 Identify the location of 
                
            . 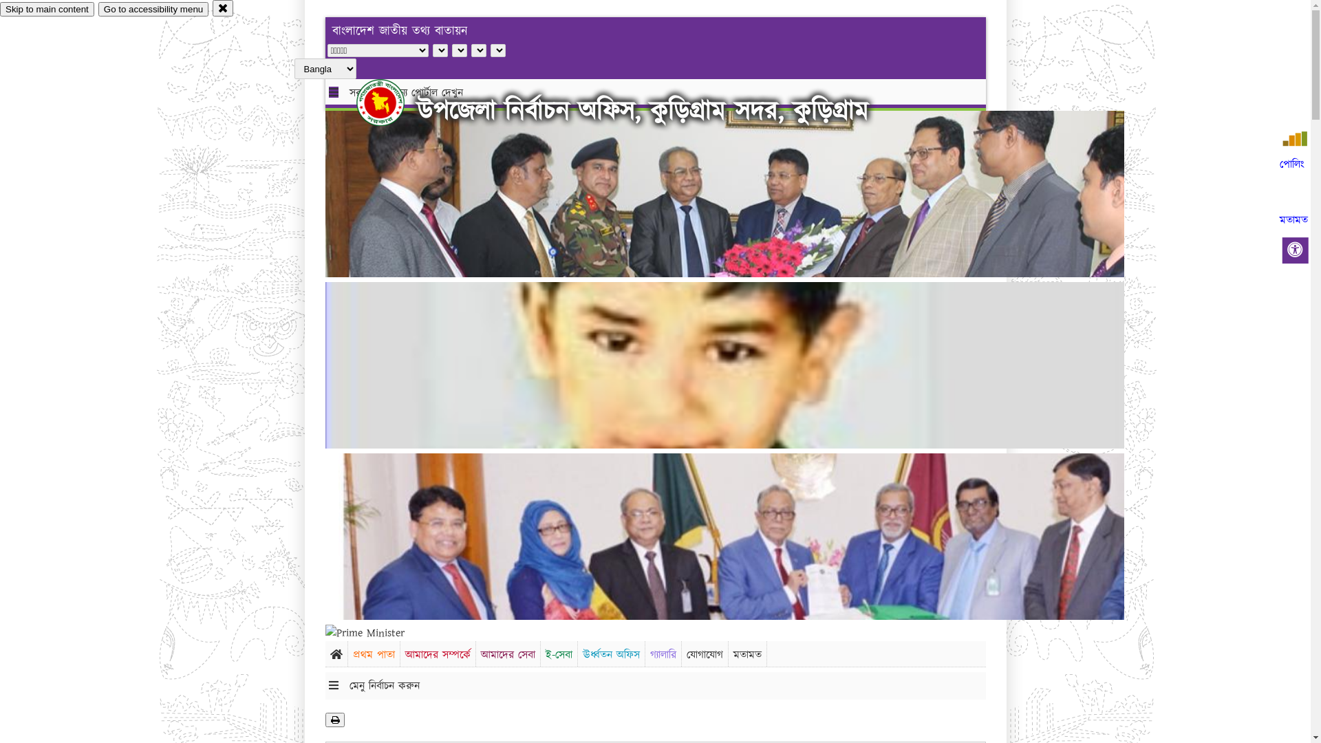
(392, 103).